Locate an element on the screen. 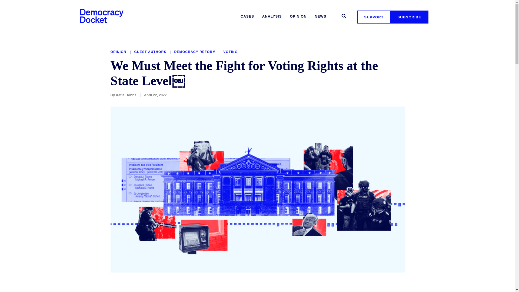 Image resolution: width=519 pixels, height=292 pixels. CASES is located at coordinates (247, 16).